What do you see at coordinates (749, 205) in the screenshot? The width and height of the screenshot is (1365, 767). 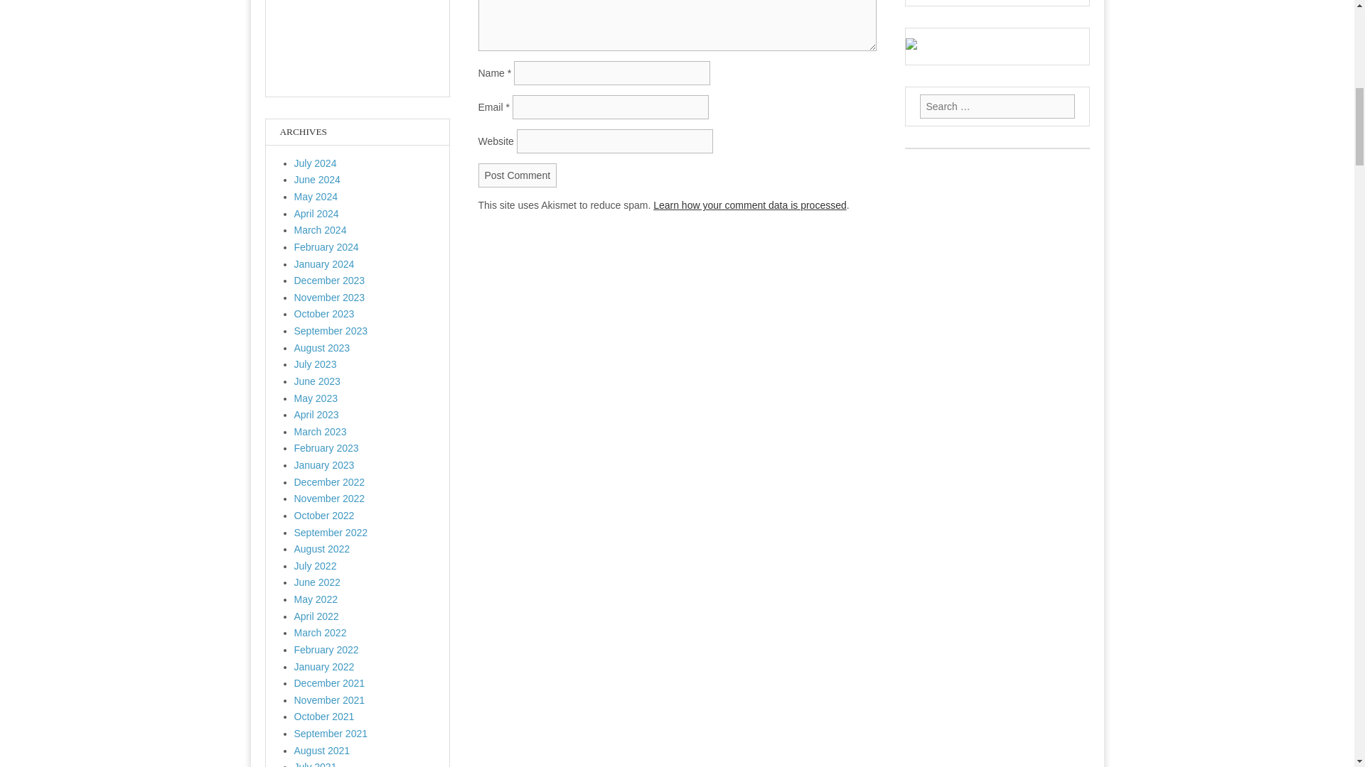 I see `Learn how your comment data is processed` at bounding box center [749, 205].